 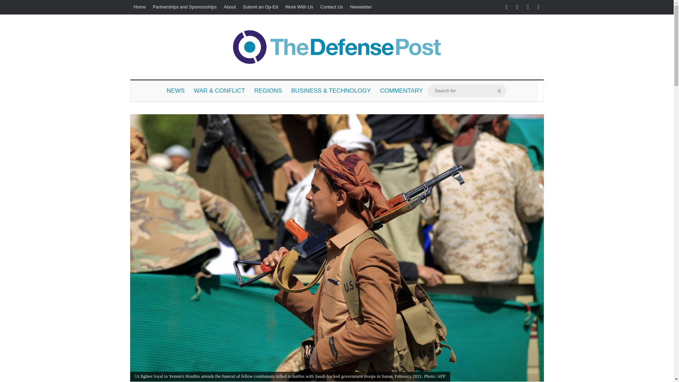 What do you see at coordinates (175, 91) in the screenshot?
I see `NEWS` at bounding box center [175, 91].